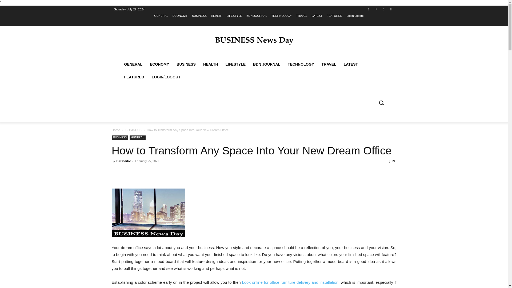 This screenshot has width=512, height=288. I want to click on ECONOMY, so click(180, 16).